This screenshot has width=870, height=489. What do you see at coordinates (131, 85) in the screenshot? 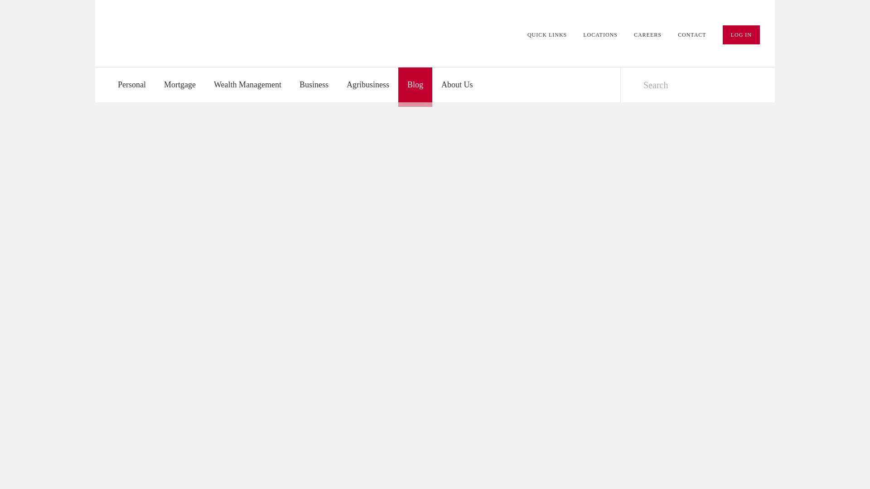
I see `Personal` at bounding box center [131, 85].